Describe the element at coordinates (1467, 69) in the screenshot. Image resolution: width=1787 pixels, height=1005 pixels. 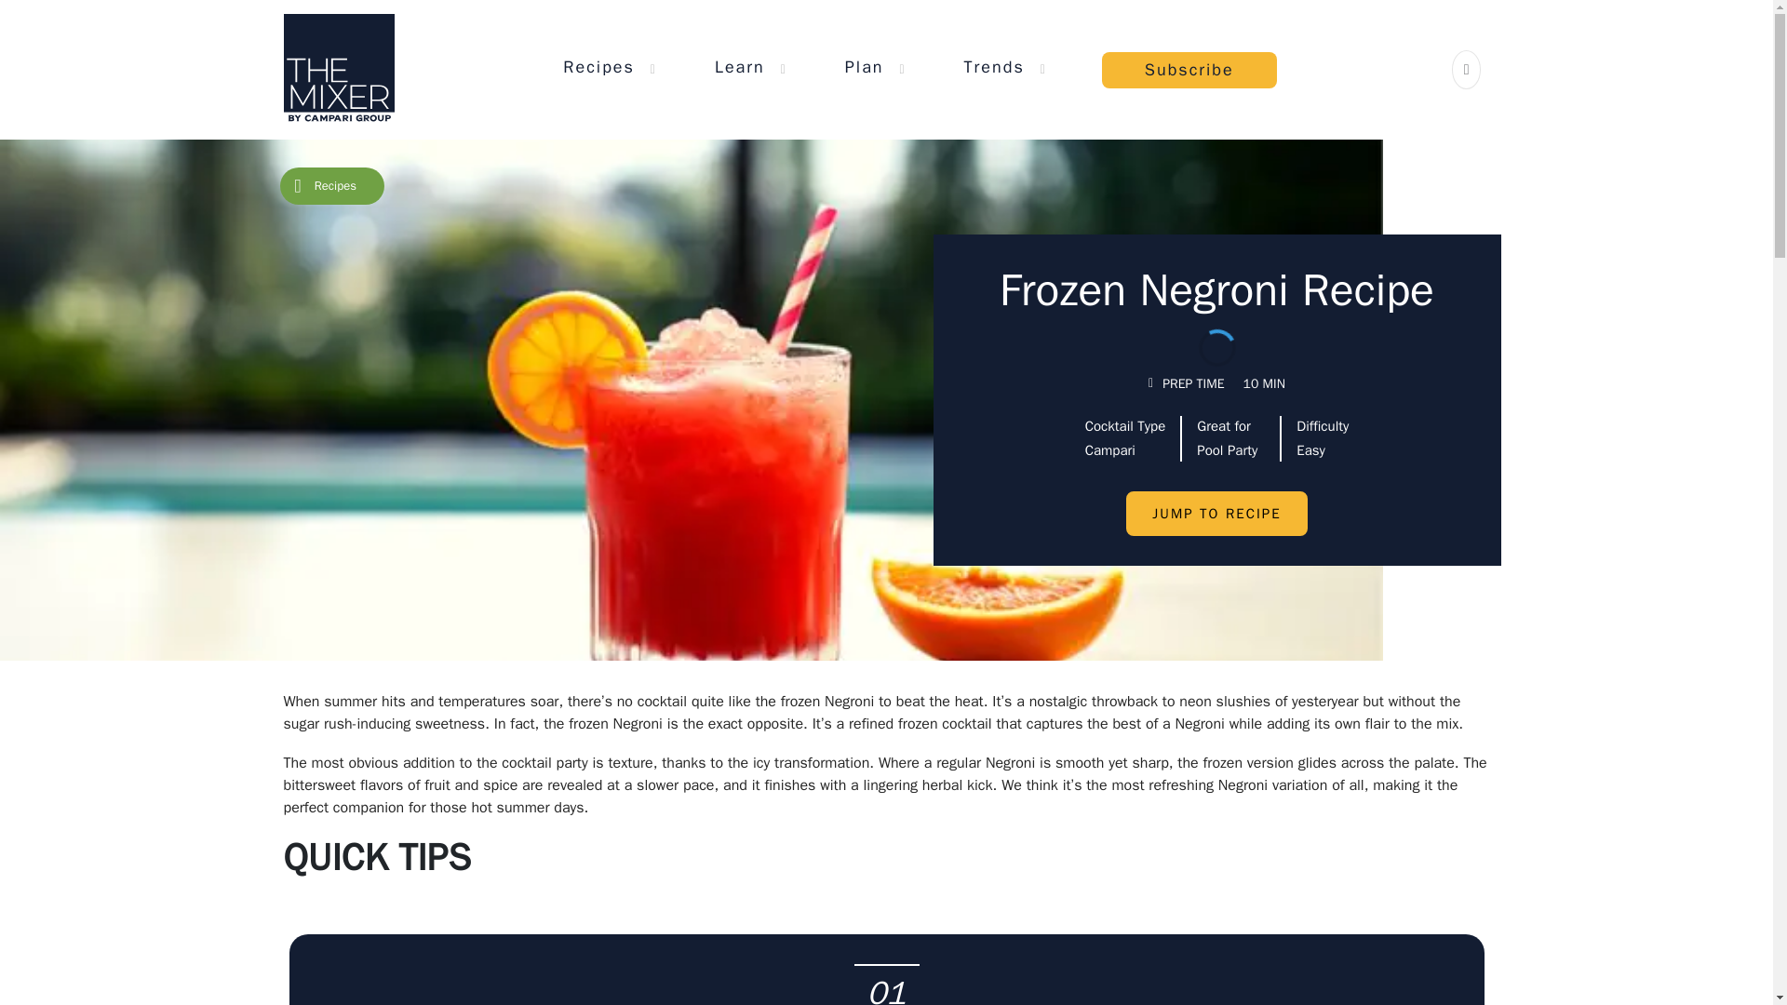
I see `Search Opener` at that location.